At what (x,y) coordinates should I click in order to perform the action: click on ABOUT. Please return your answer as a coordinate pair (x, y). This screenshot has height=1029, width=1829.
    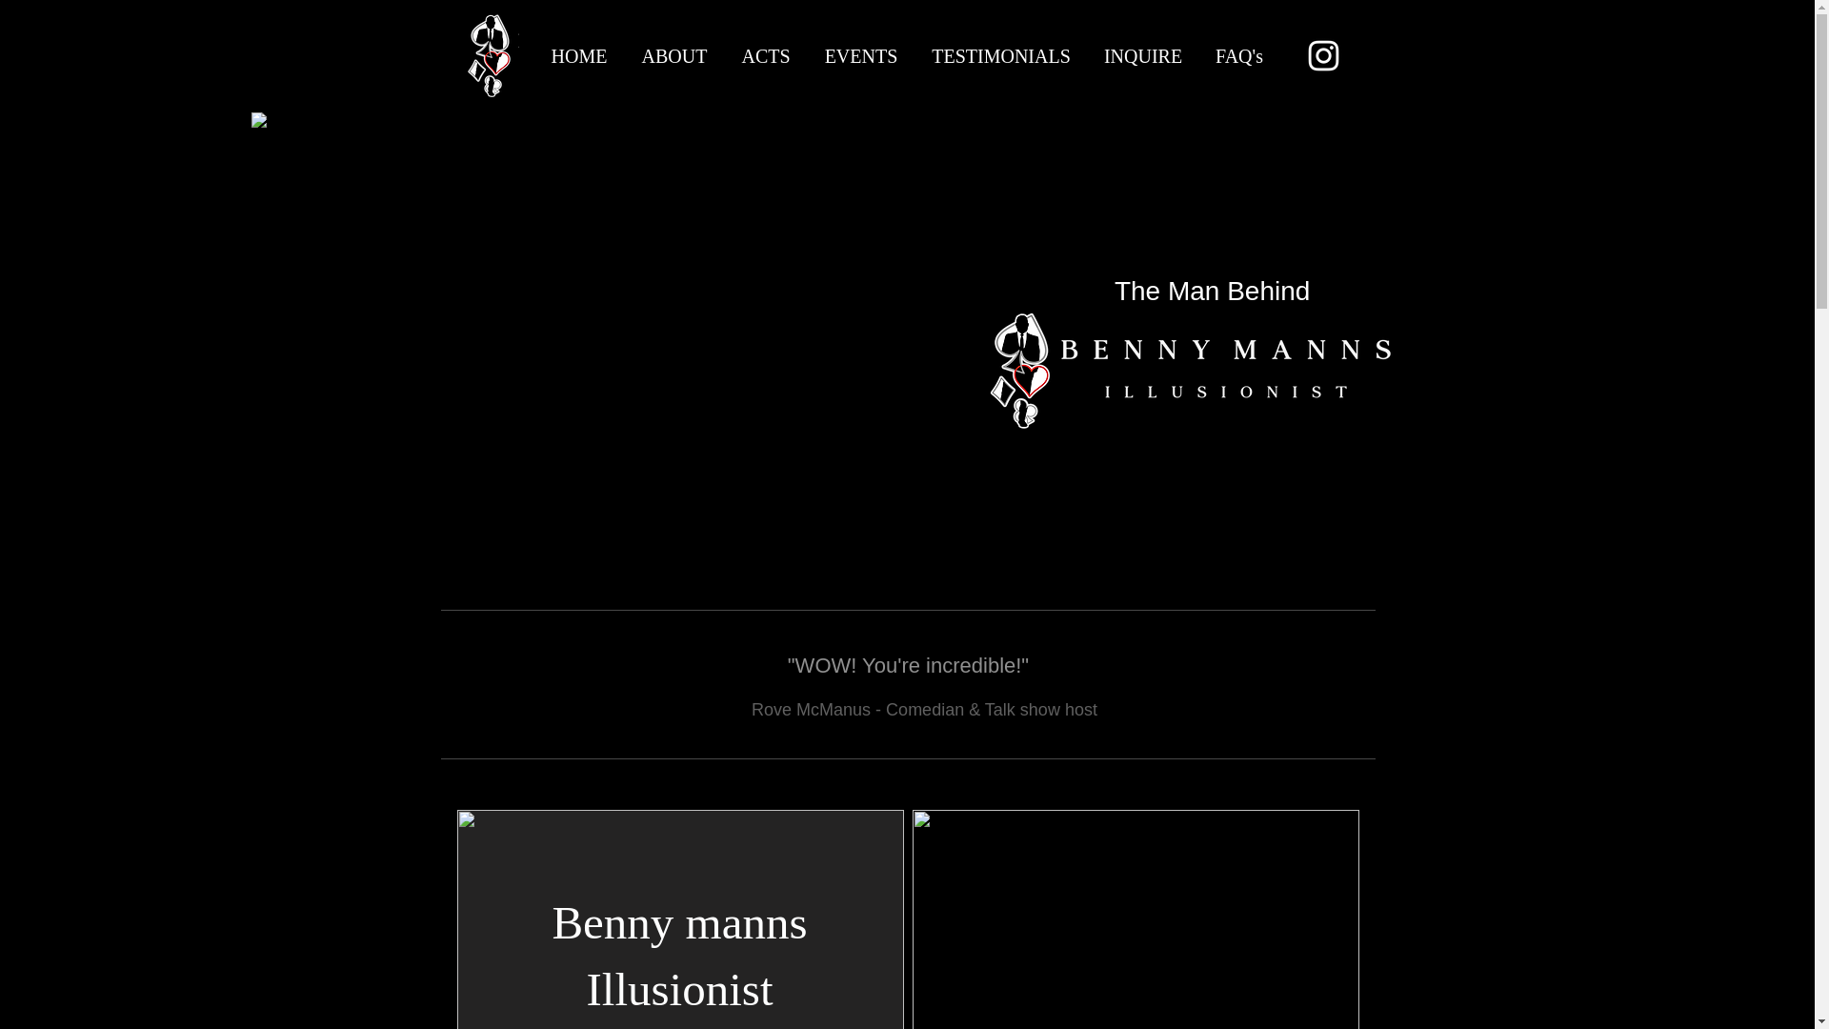
    Looking at the image, I should click on (674, 55).